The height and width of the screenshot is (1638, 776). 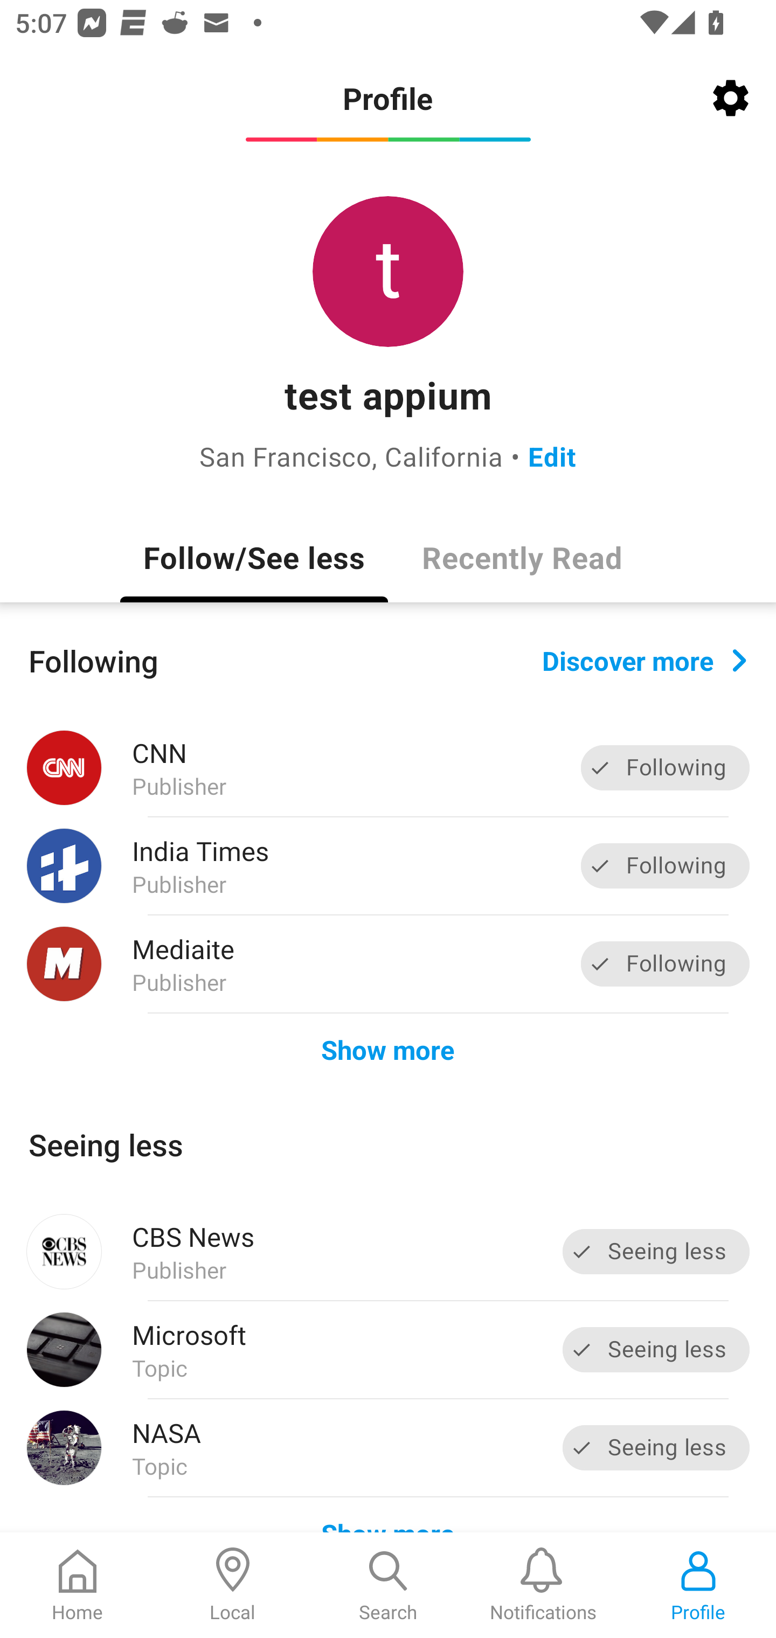 What do you see at coordinates (388, 1448) in the screenshot?
I see `NASA Topic Seeing less` at bounding box center [388, 1448].